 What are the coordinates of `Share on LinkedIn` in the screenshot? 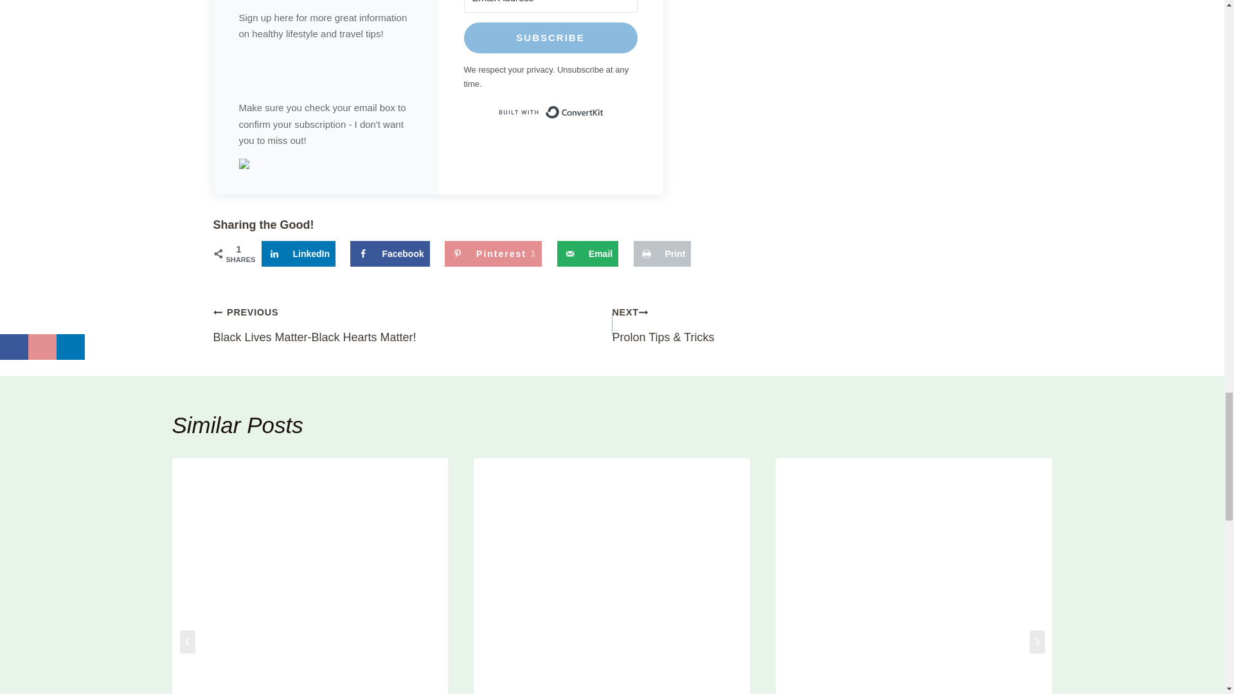 It's located at (298, 253).